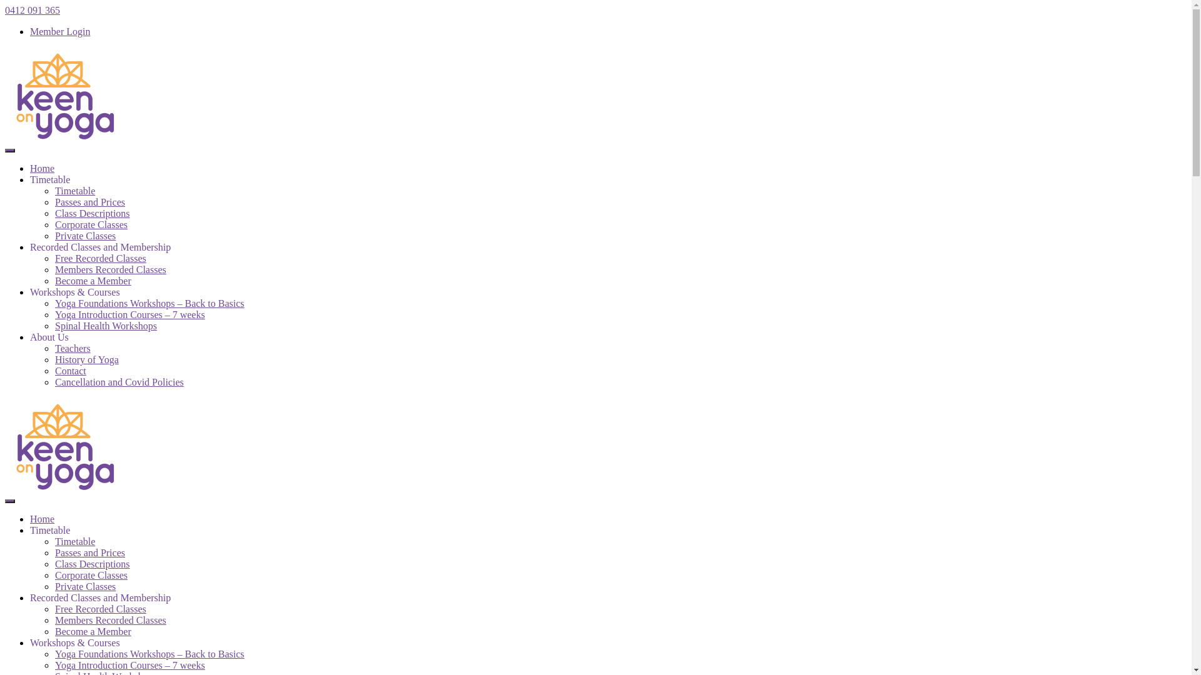 This screenshot has width=1201, height=675. Describe the element at coordinates (85, 586) in the screenshot. I see `Private Classes` at that location.